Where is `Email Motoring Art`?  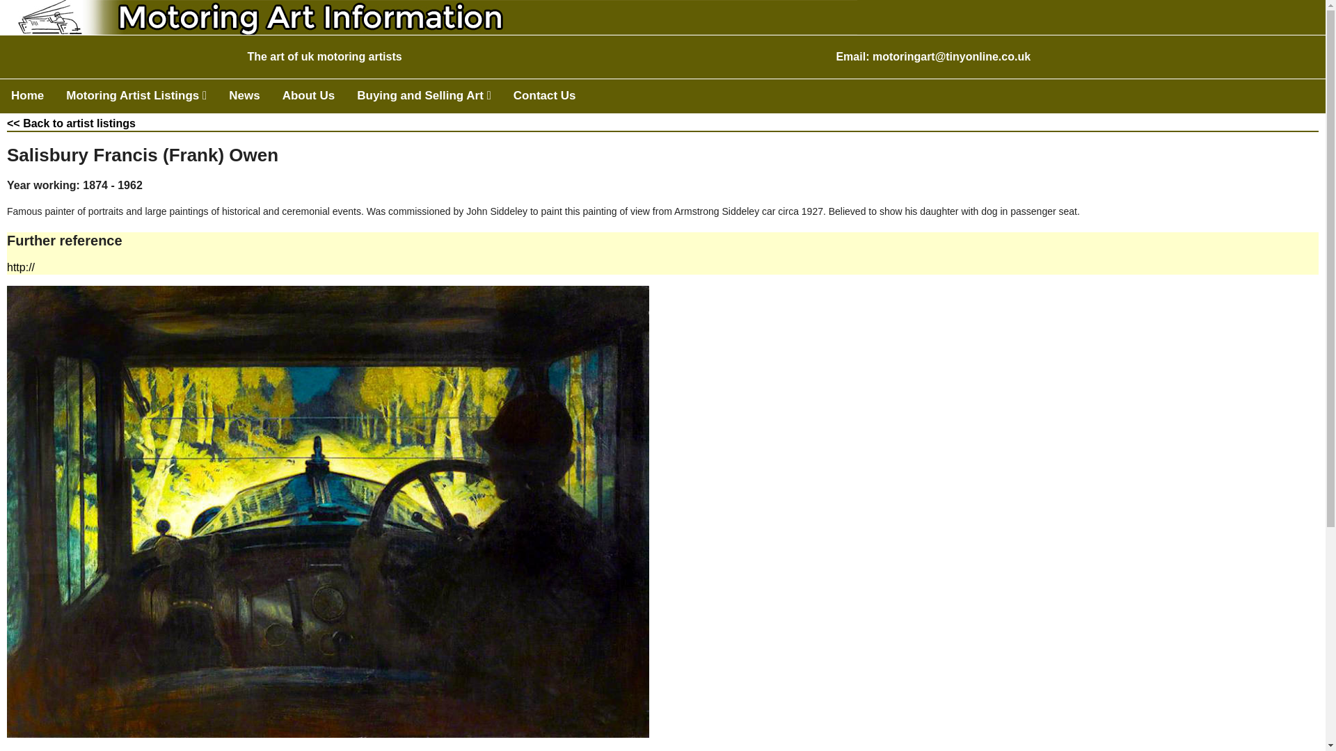
Email Motoring Art is located at coordinates (951, 56).